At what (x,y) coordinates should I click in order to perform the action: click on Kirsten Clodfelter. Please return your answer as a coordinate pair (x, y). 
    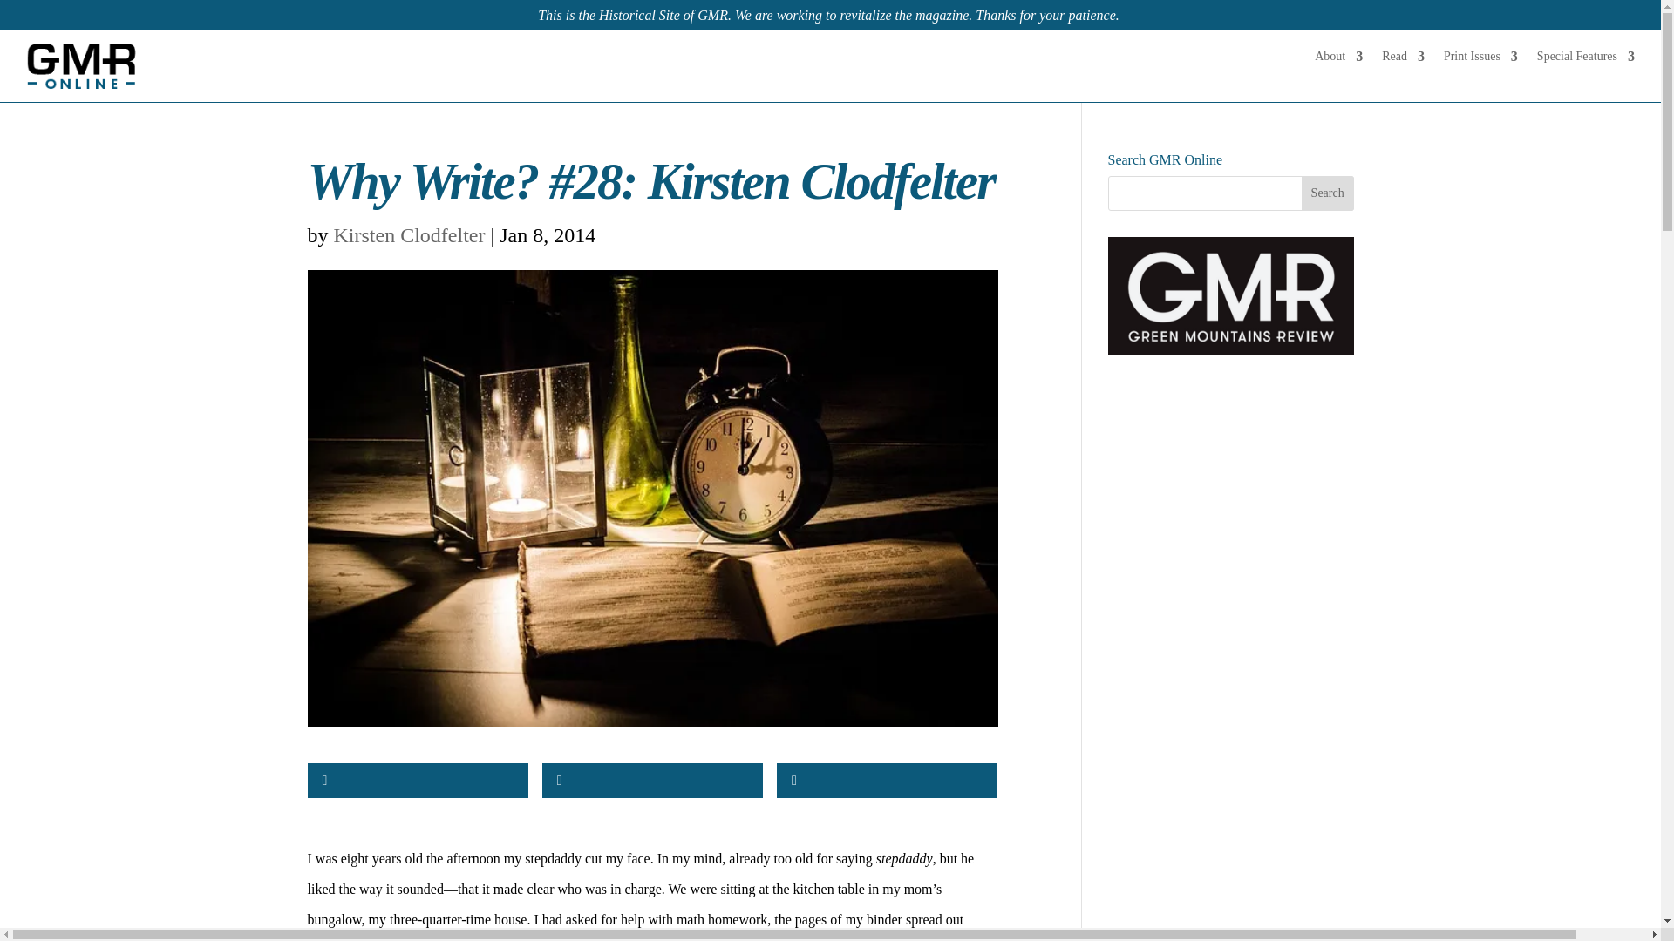
    Looking at the image, I should click on (409, 235).